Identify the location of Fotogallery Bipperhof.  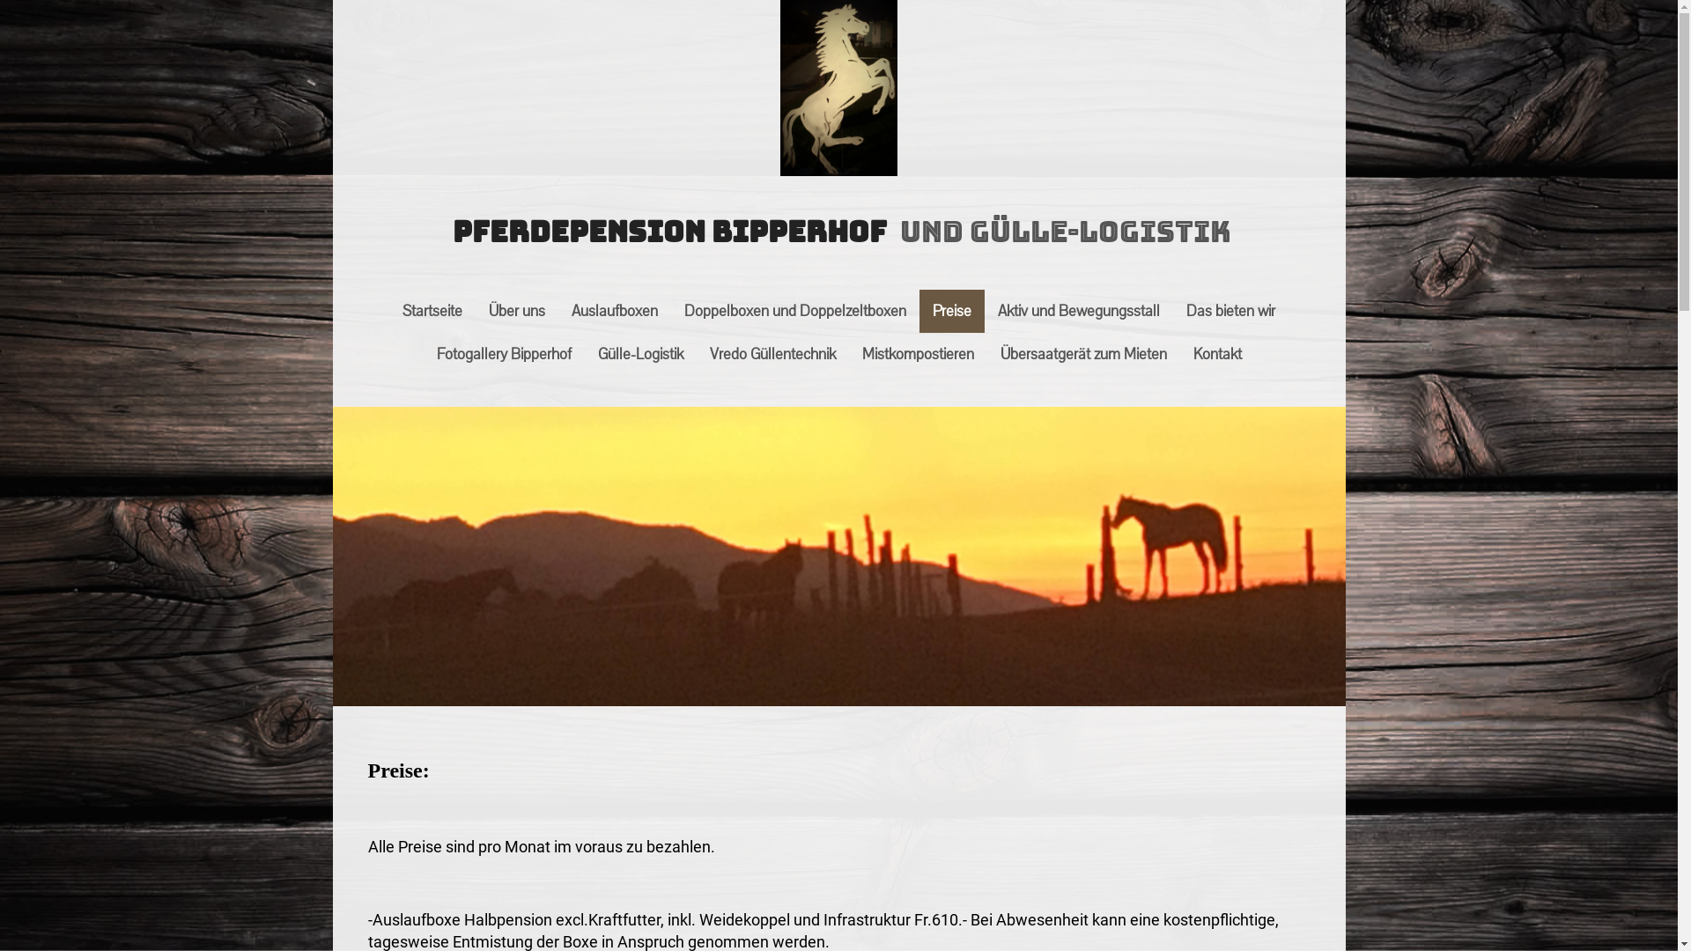
(504, 354).